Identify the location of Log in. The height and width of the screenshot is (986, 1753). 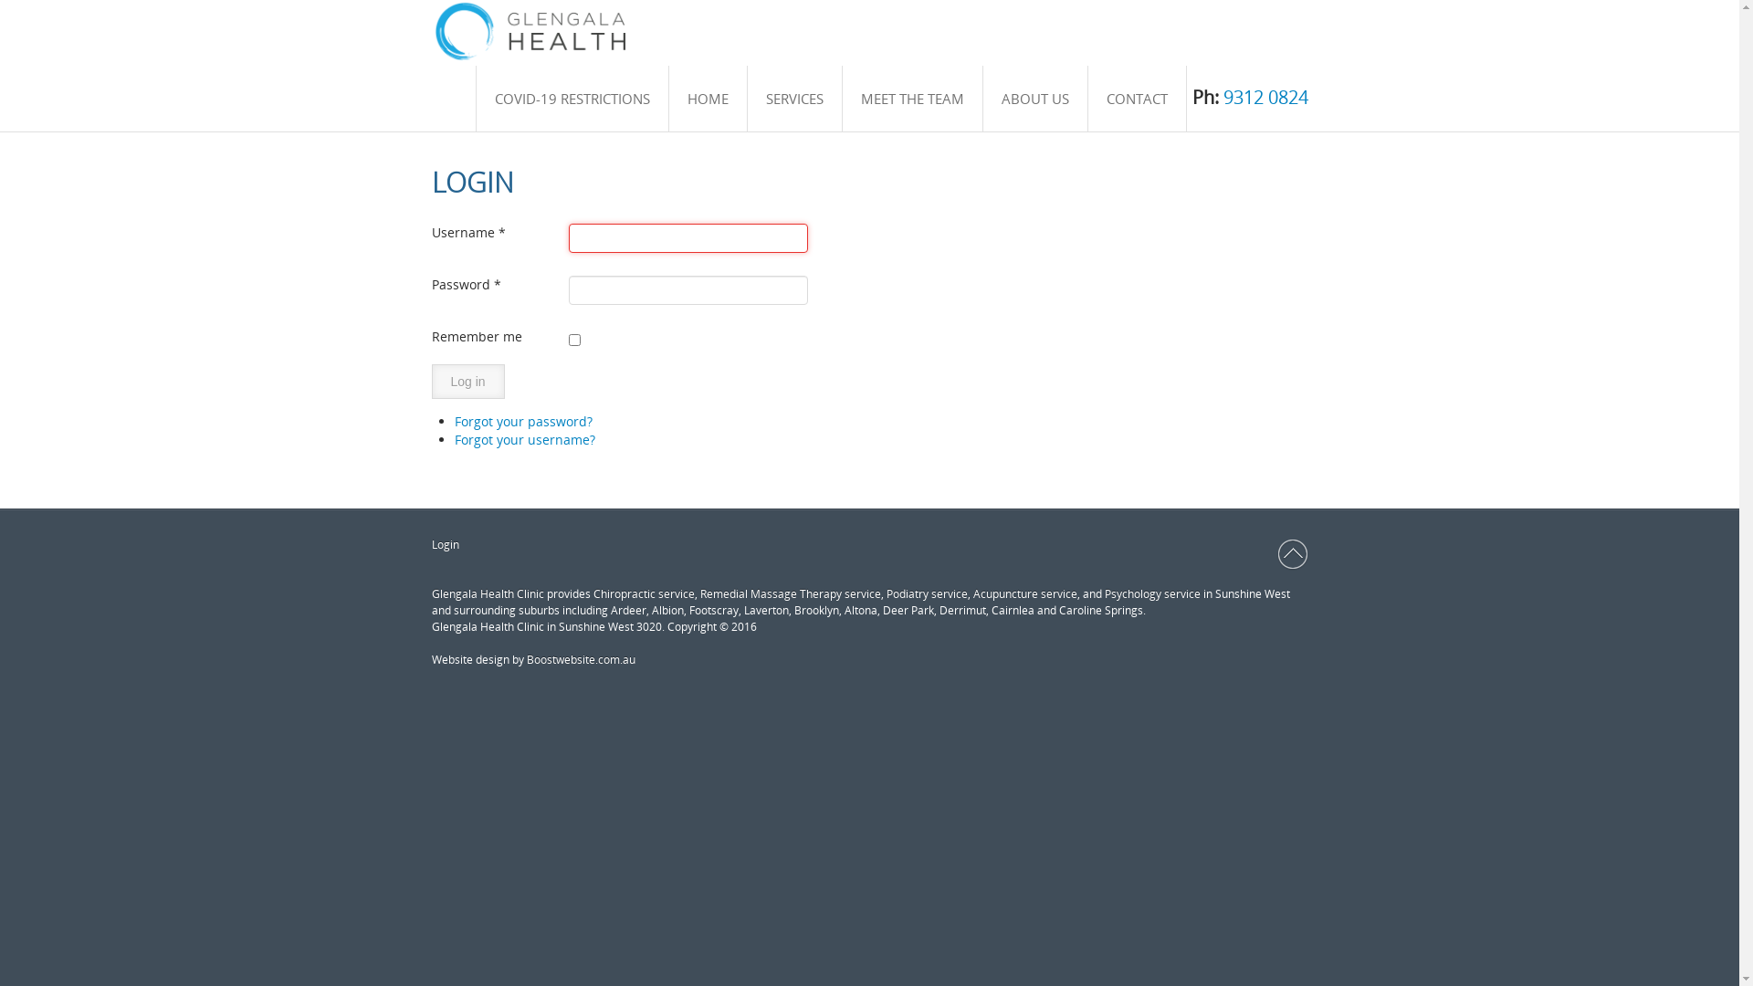
(467, 382).